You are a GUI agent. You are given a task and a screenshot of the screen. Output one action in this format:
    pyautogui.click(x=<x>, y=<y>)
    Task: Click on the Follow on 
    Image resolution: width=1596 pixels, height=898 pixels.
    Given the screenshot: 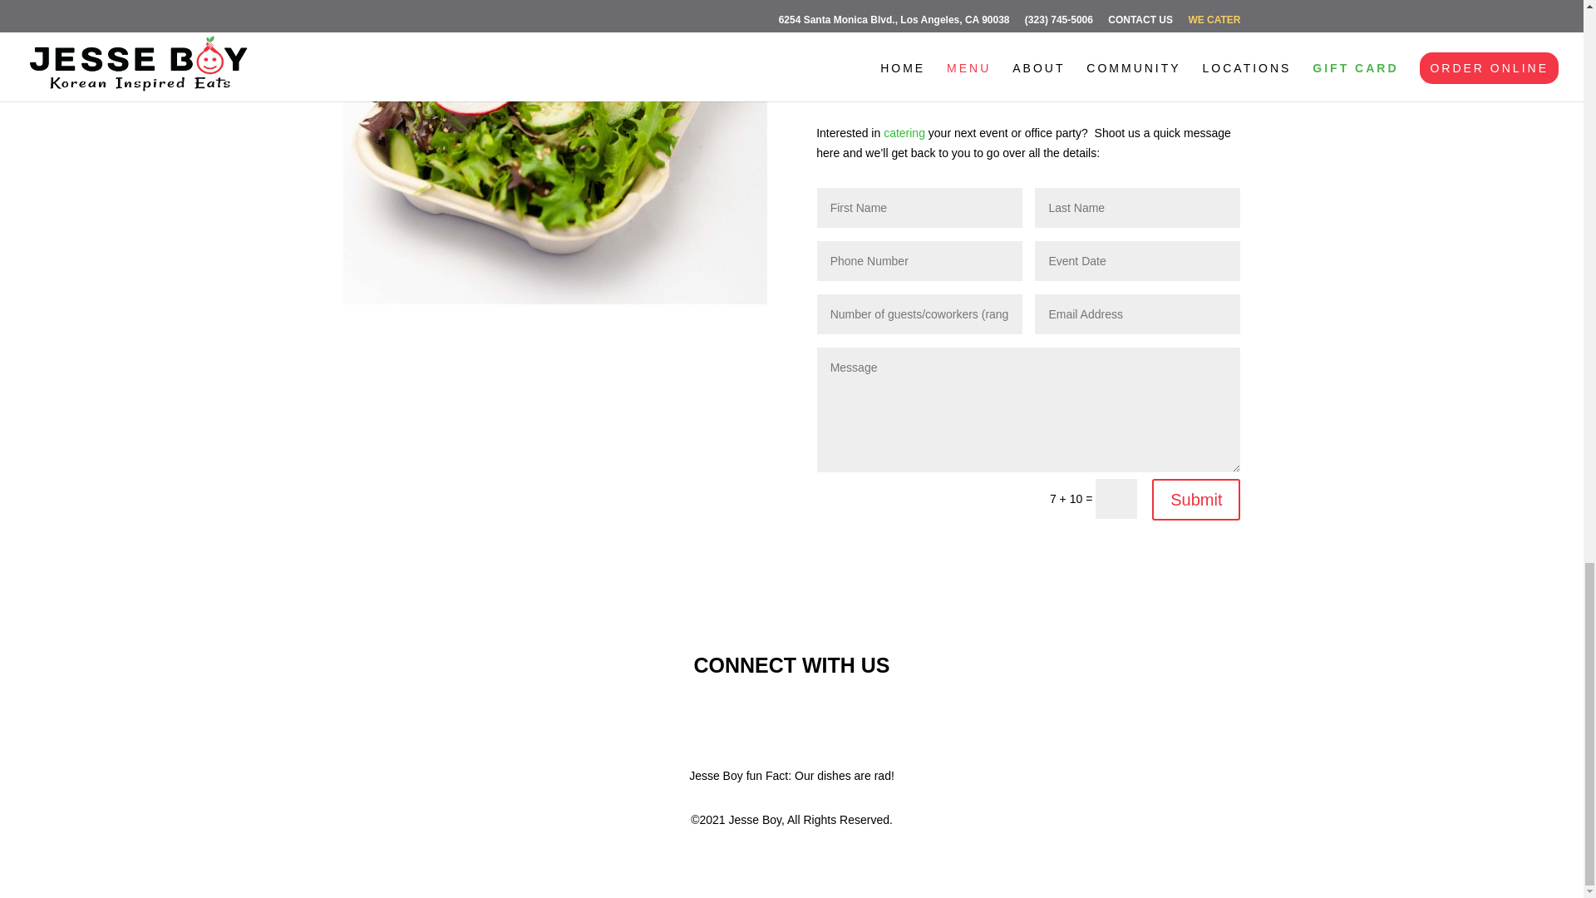 What is the action you would take?
    pyautogui.click(x=758, y=722)
    